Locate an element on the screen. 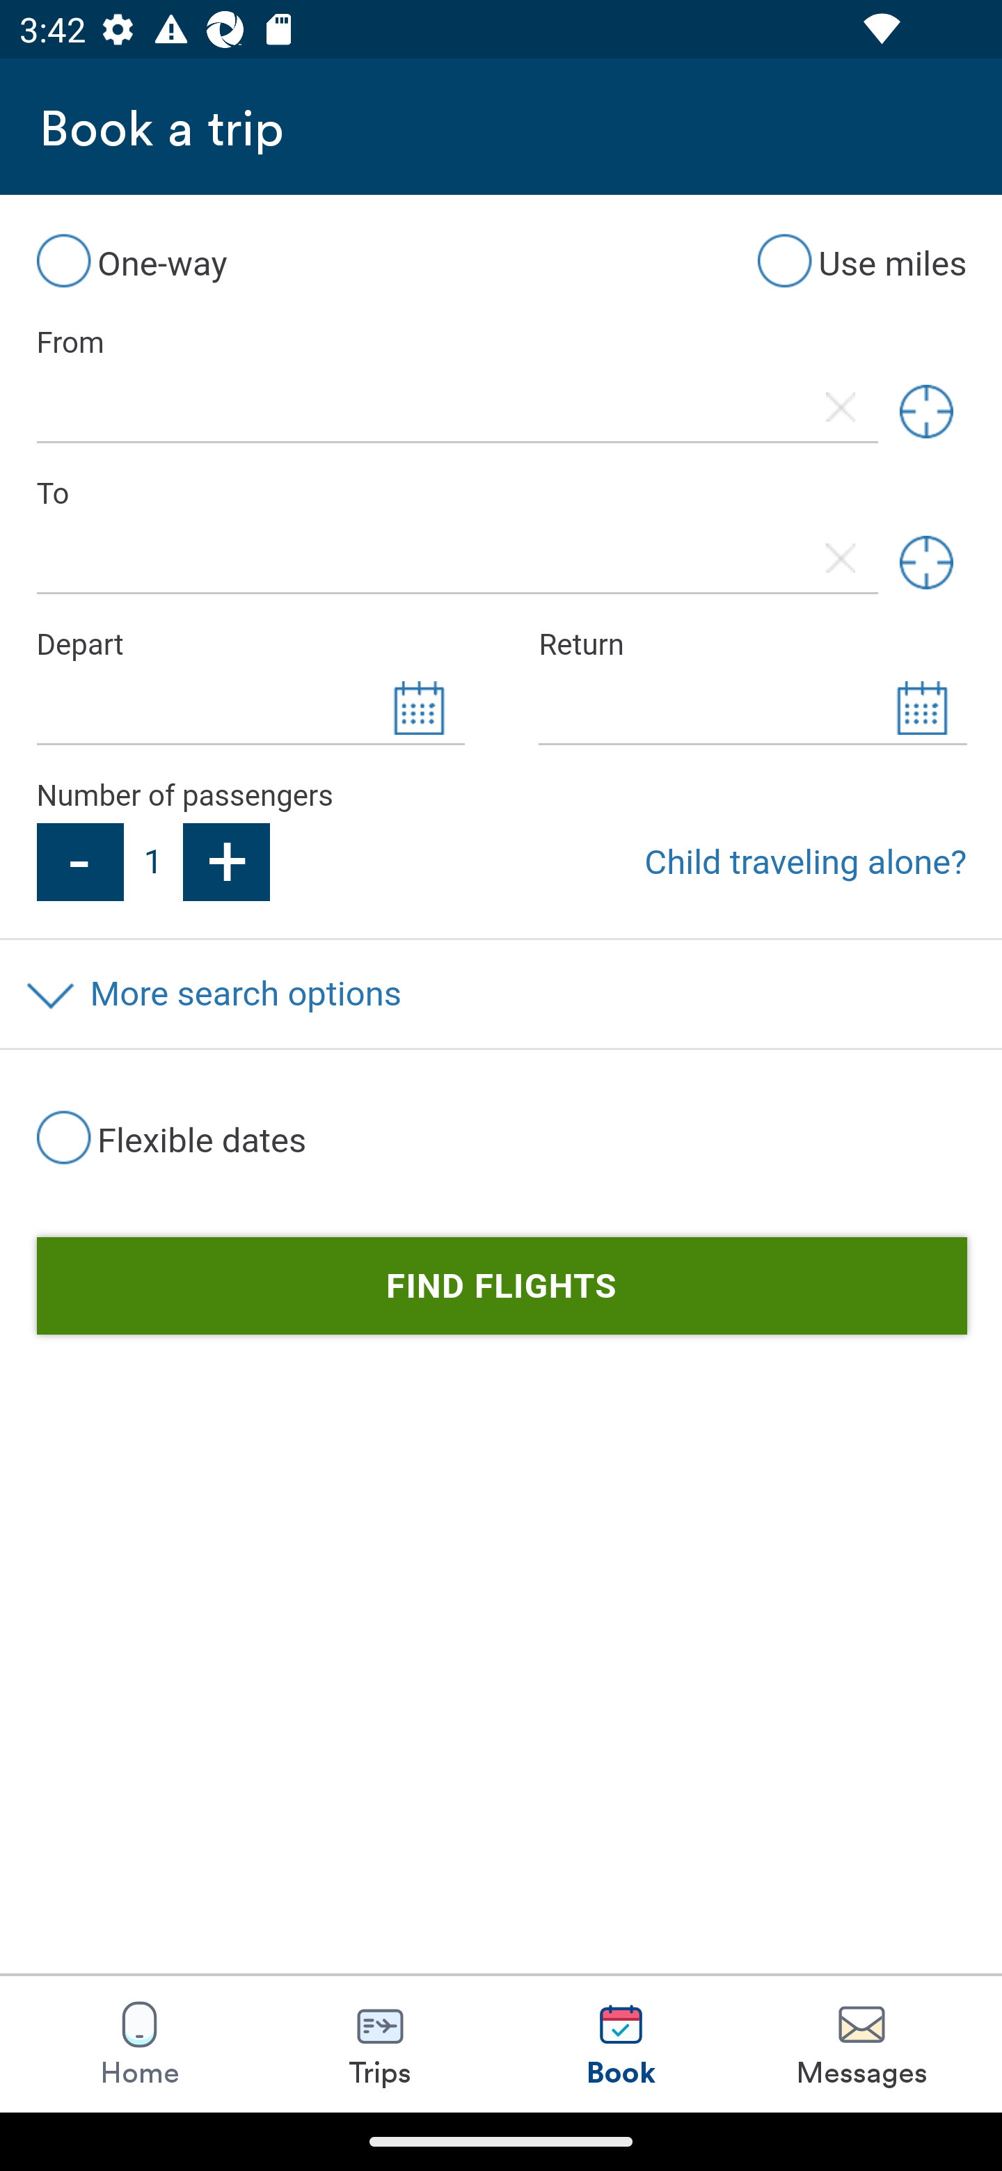 Image resolution: width=1002 pixels, height=2171 pixels. - is located at coordinates (79, 861).